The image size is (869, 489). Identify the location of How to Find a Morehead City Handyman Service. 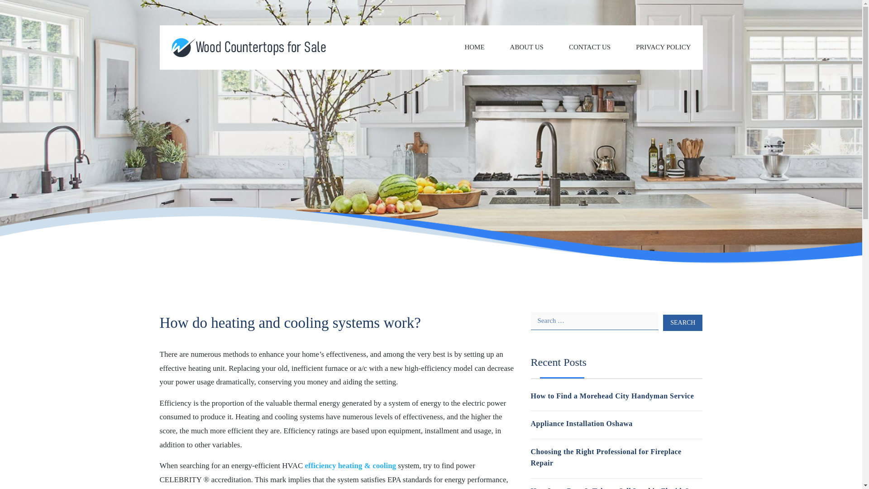
(612, 396).